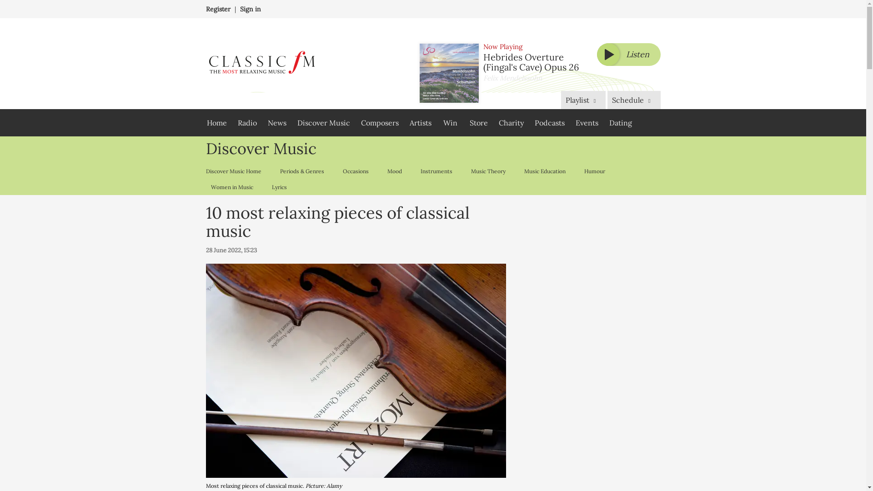  What do you see at coordinates (436, 171) in the screenshot?
I see `Instruments` at bounding box center [436, 171].